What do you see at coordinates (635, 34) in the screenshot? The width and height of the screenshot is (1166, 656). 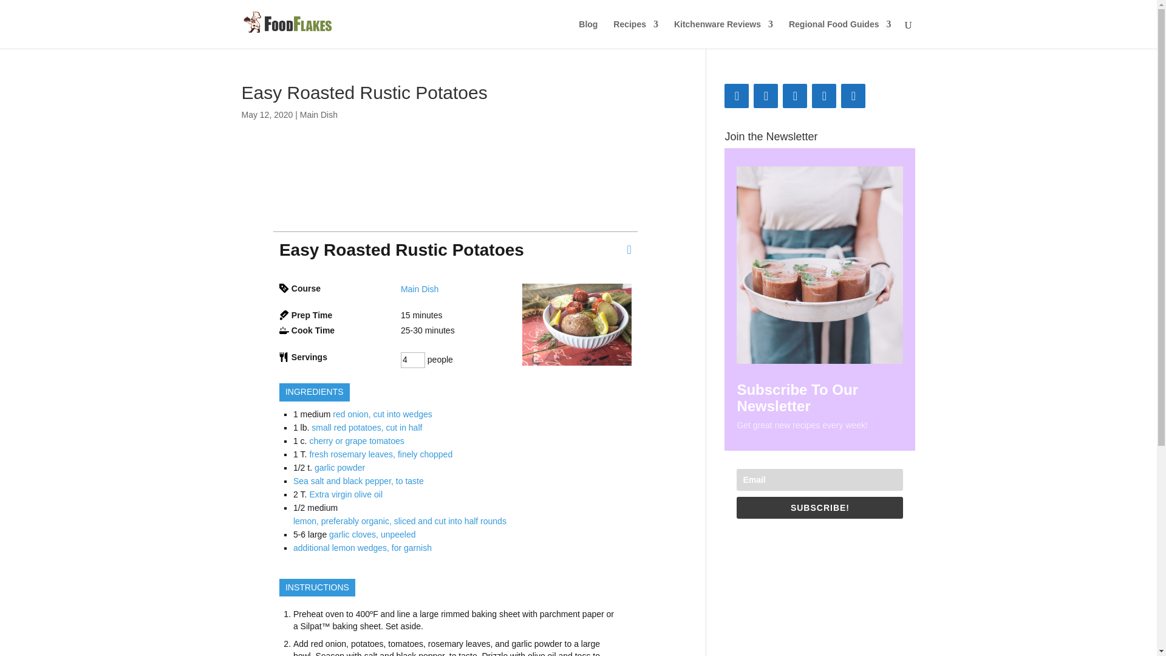 I see `Recipes` at bounding box center [635, 34].